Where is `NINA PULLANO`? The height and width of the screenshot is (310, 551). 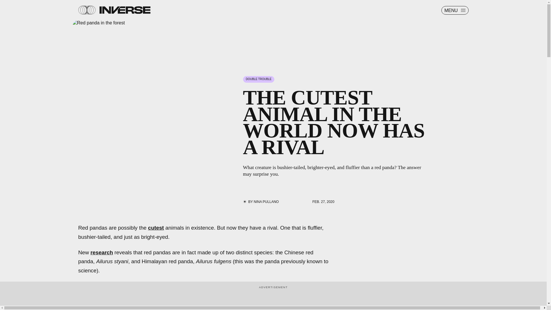
NINA PULLANO is located at coordinates (266, 201).